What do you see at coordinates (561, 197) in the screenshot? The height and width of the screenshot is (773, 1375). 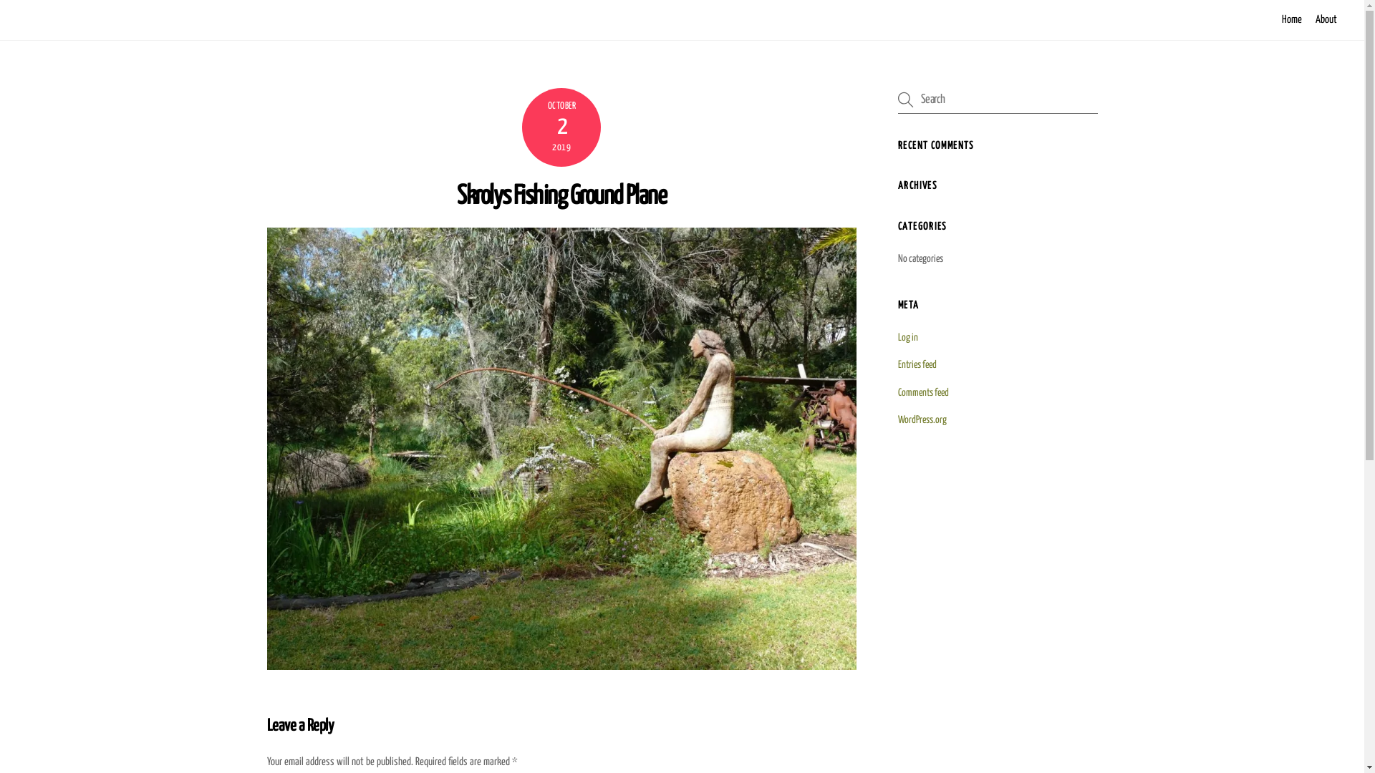 I see `Skrolys Fishing Ground Plane` at bounding box center [561, 197].